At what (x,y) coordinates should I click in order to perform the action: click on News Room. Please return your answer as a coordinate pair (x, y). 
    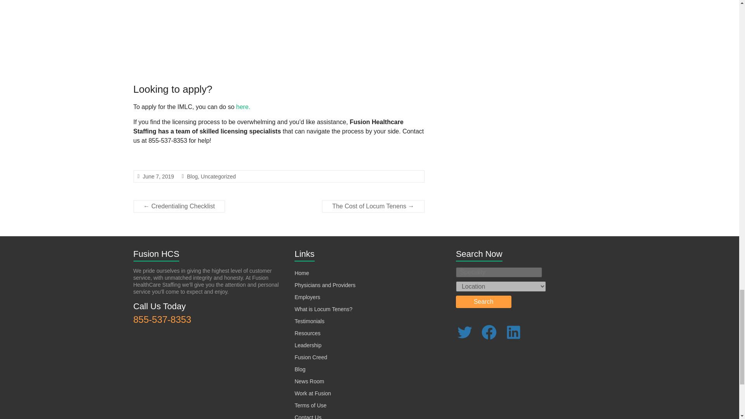
    Looking at the image, I should click on (309, 381).